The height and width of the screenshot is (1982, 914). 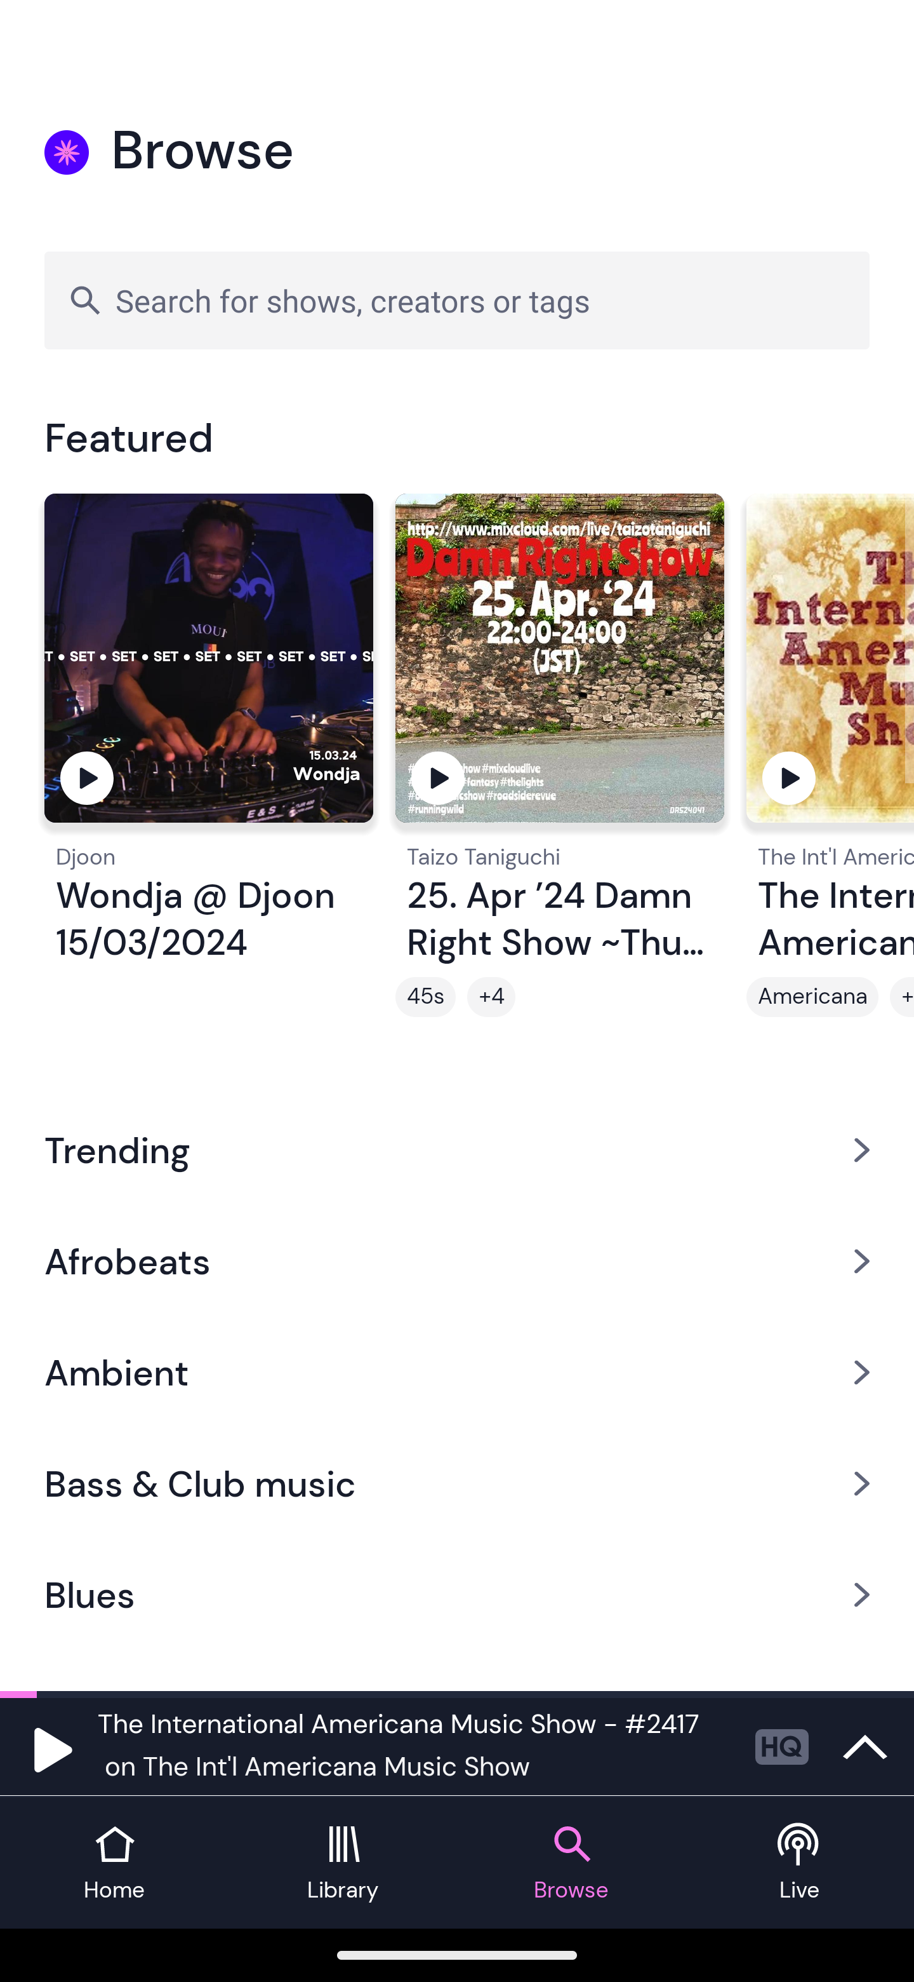 I want to click on Afrobeats, so click(x=457, y=1260).